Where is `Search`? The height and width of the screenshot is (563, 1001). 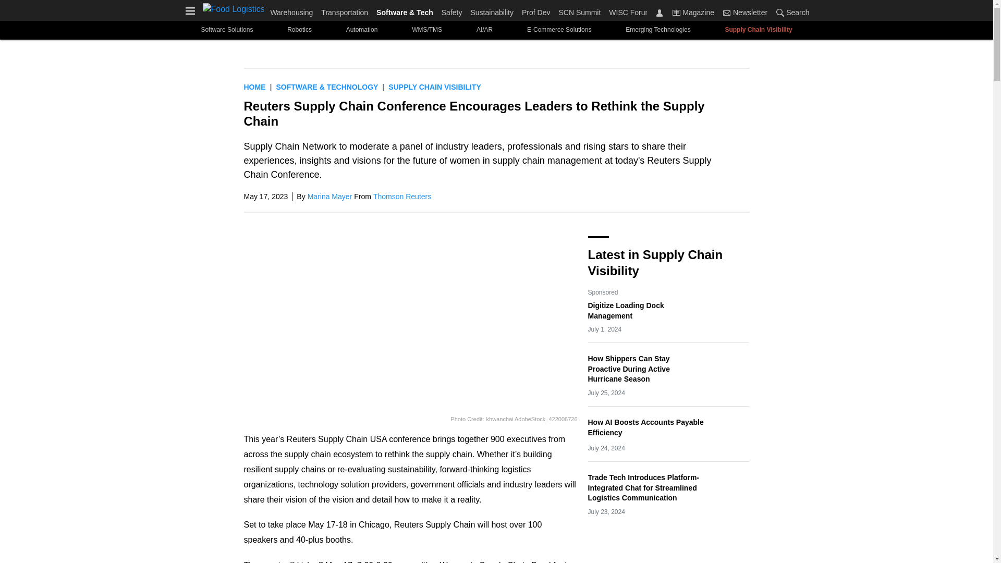 Search is located at coordinates (780, 13).